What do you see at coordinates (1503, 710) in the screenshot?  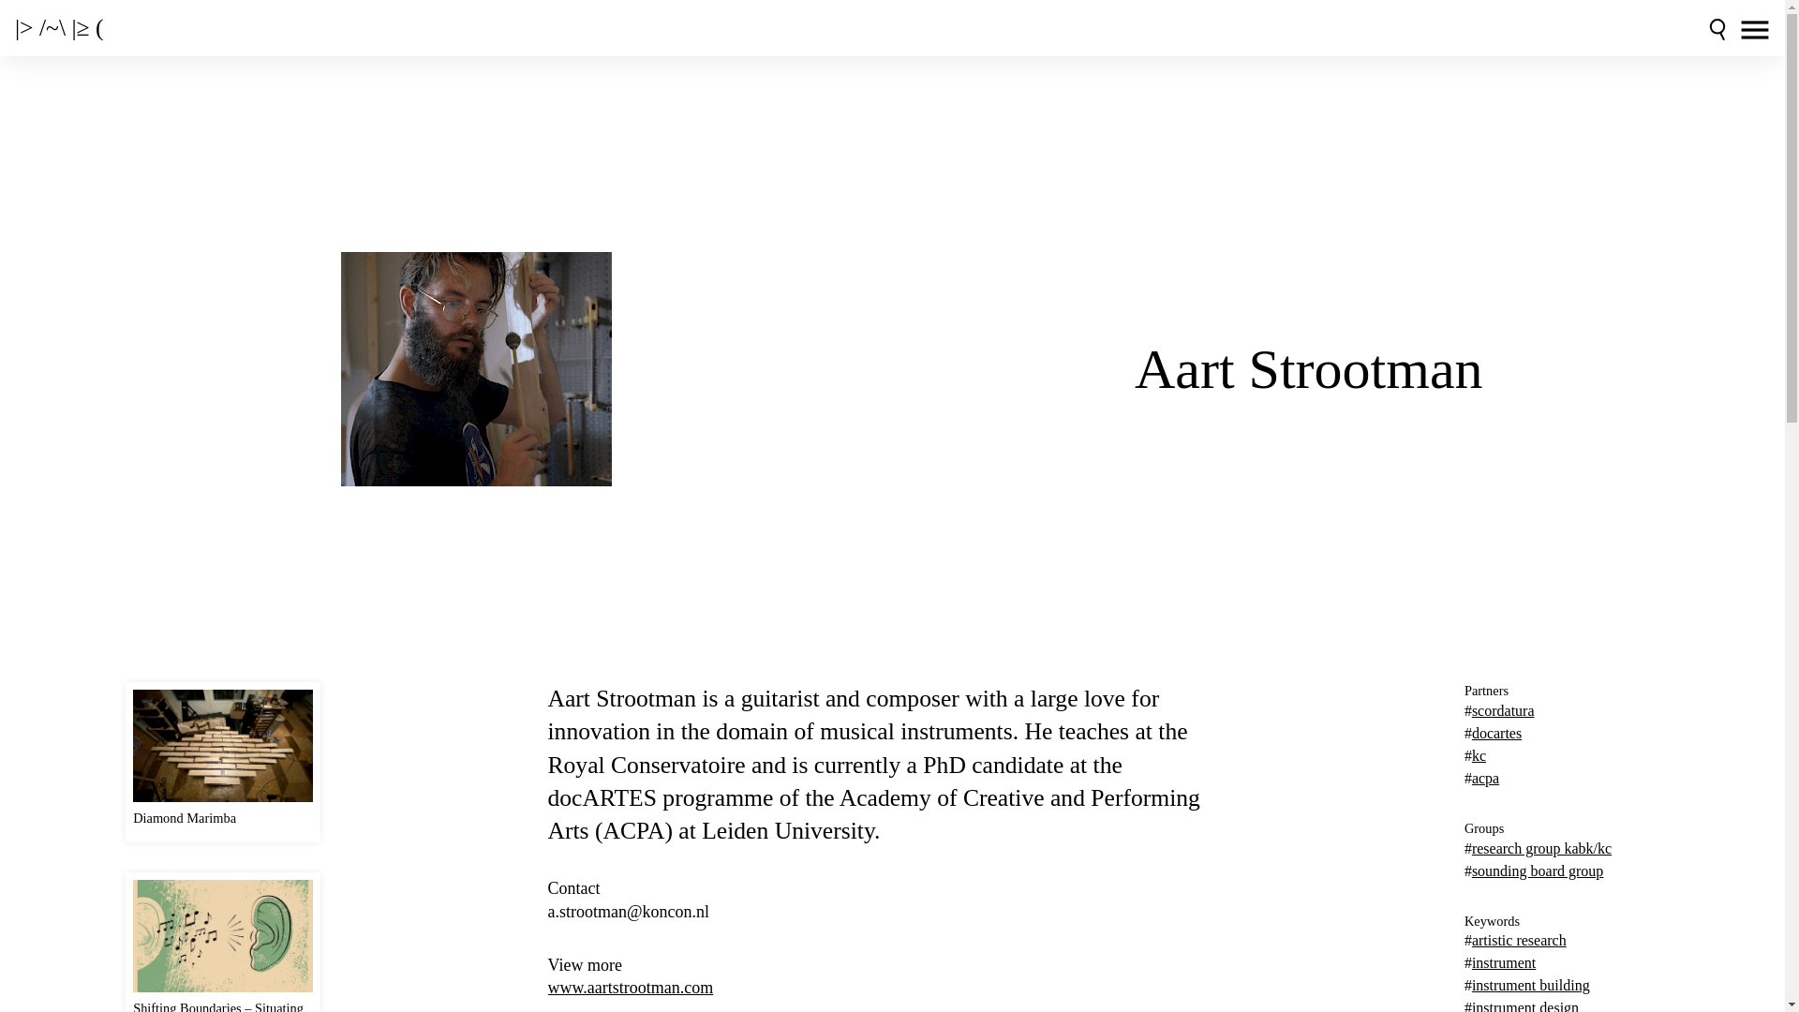 I see `scordatura` at bounding box center [1503, 710].